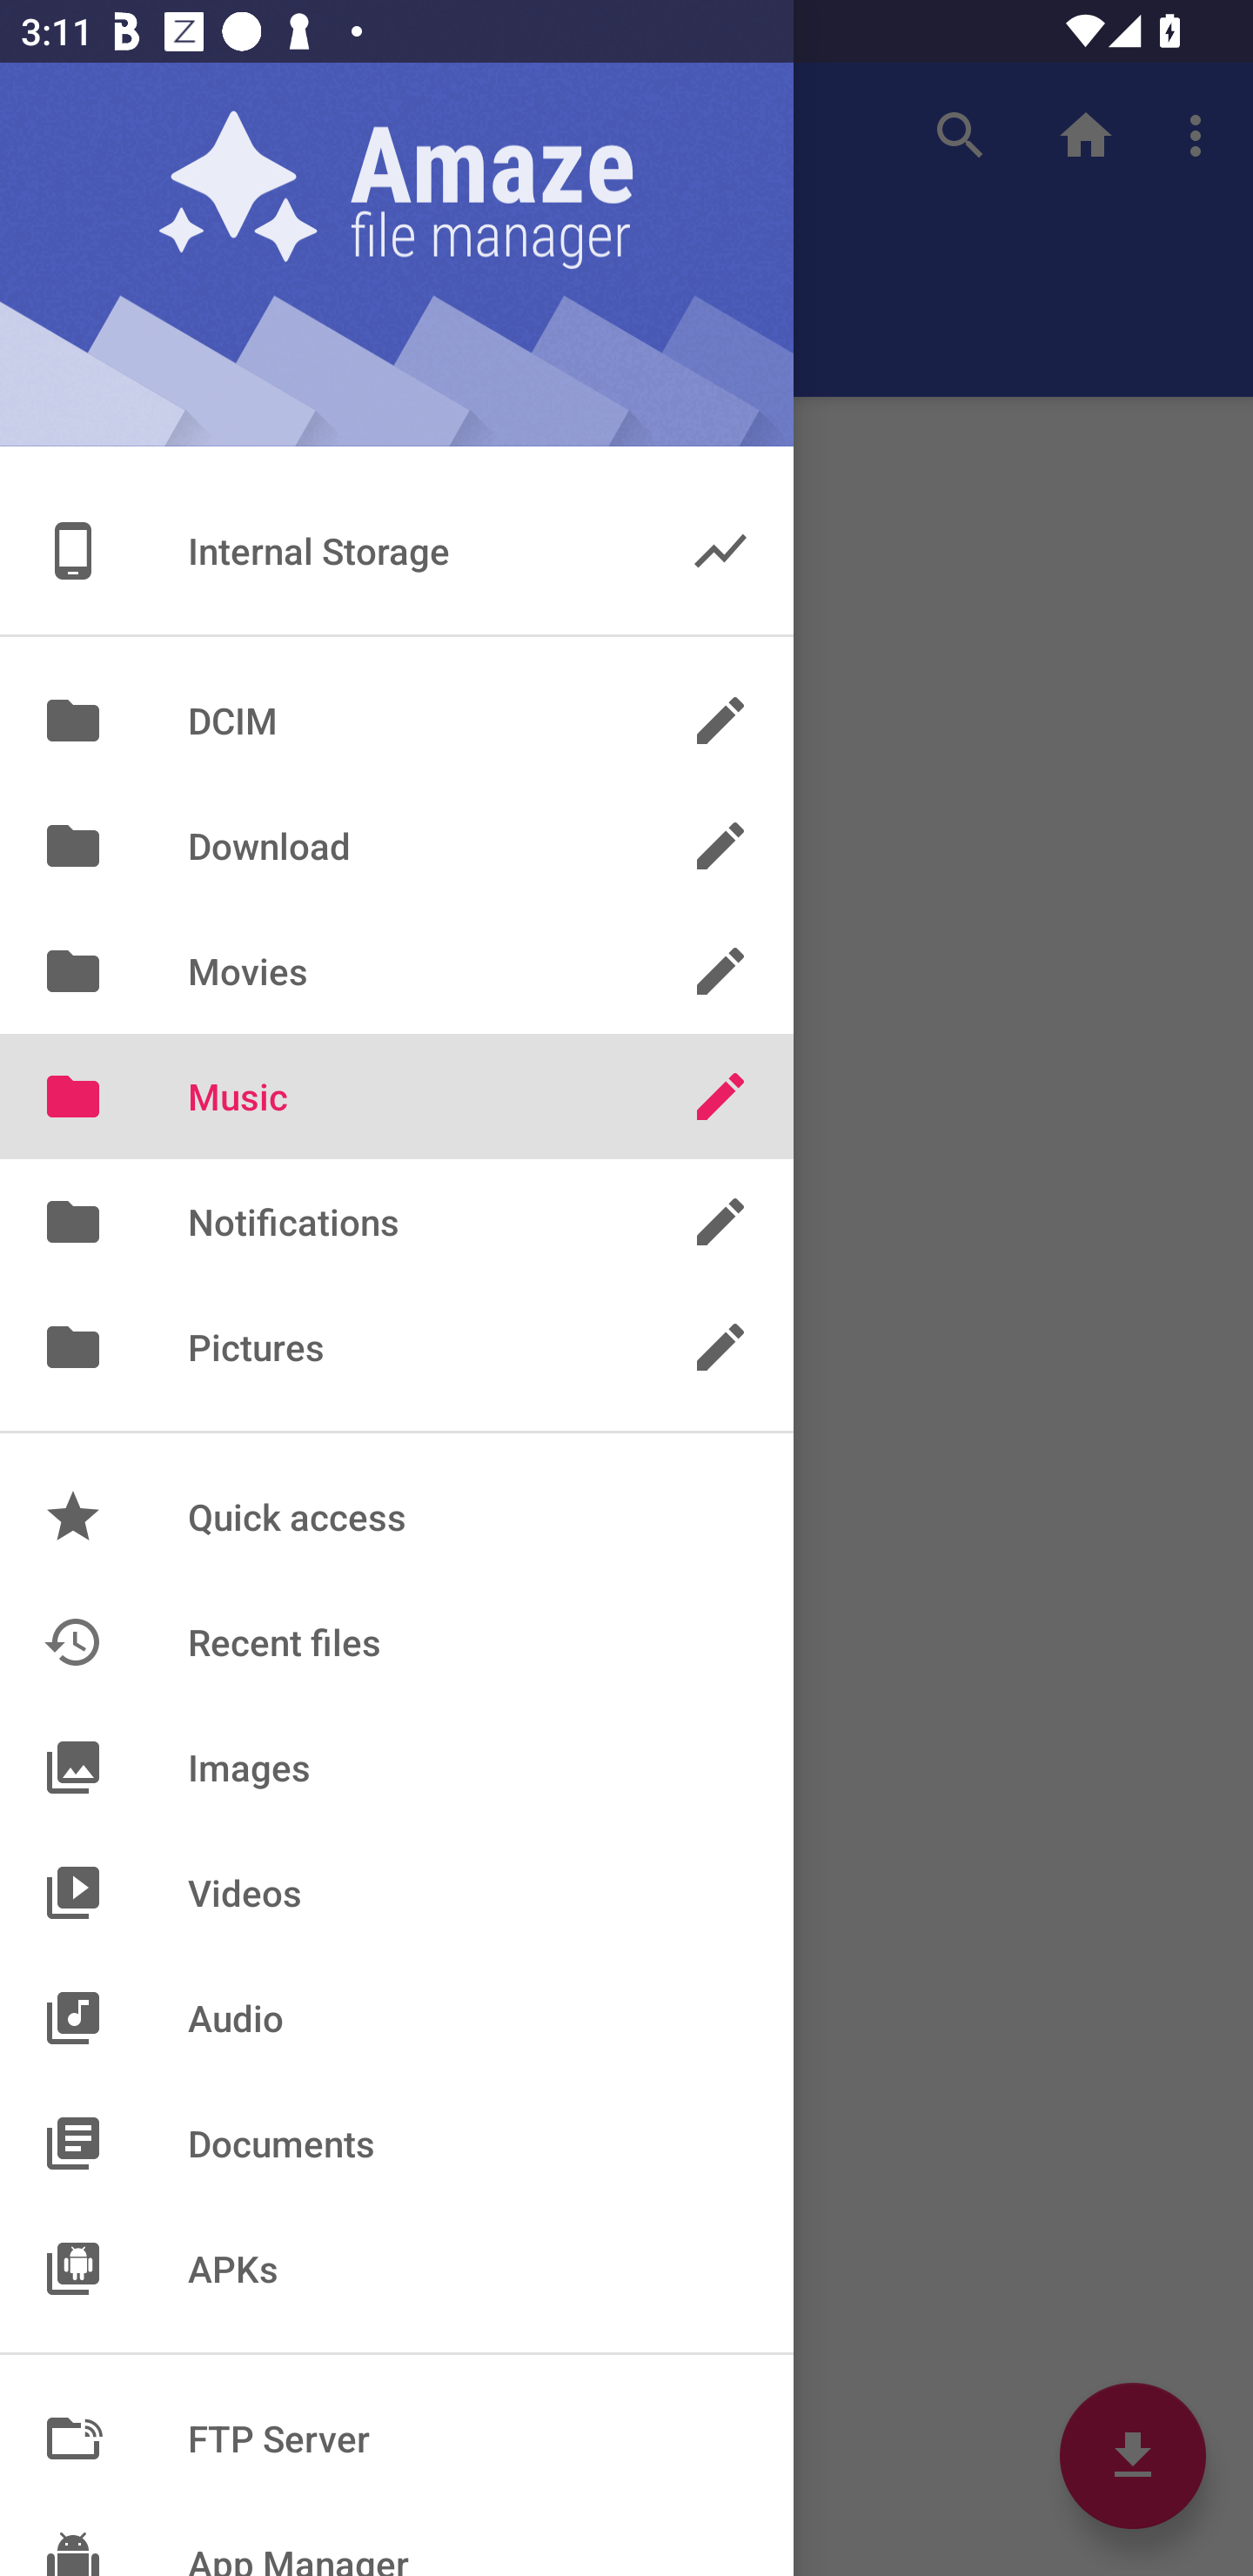 This screenshot has width=1253, height=2576. I want to click on APKs, so click(397, 2268).